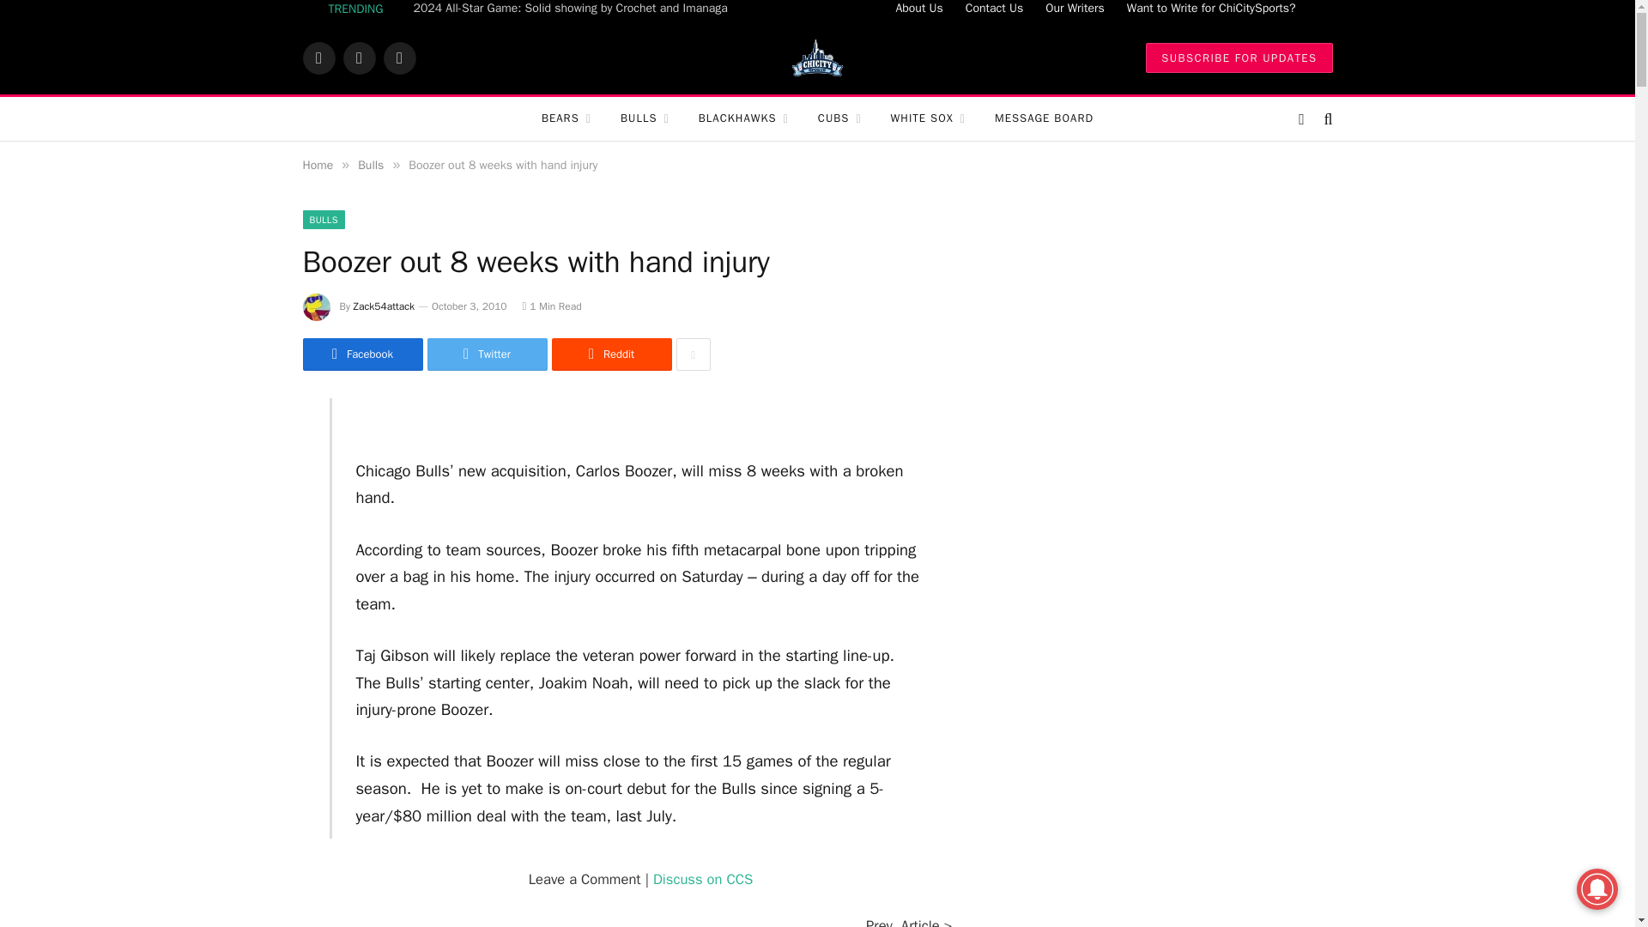 This screenshot has width=1648, height=927. What do you see at coordinates (610, 354) in the screenshot?
I see `Share on Reddit` at bounding box center [610, 354].